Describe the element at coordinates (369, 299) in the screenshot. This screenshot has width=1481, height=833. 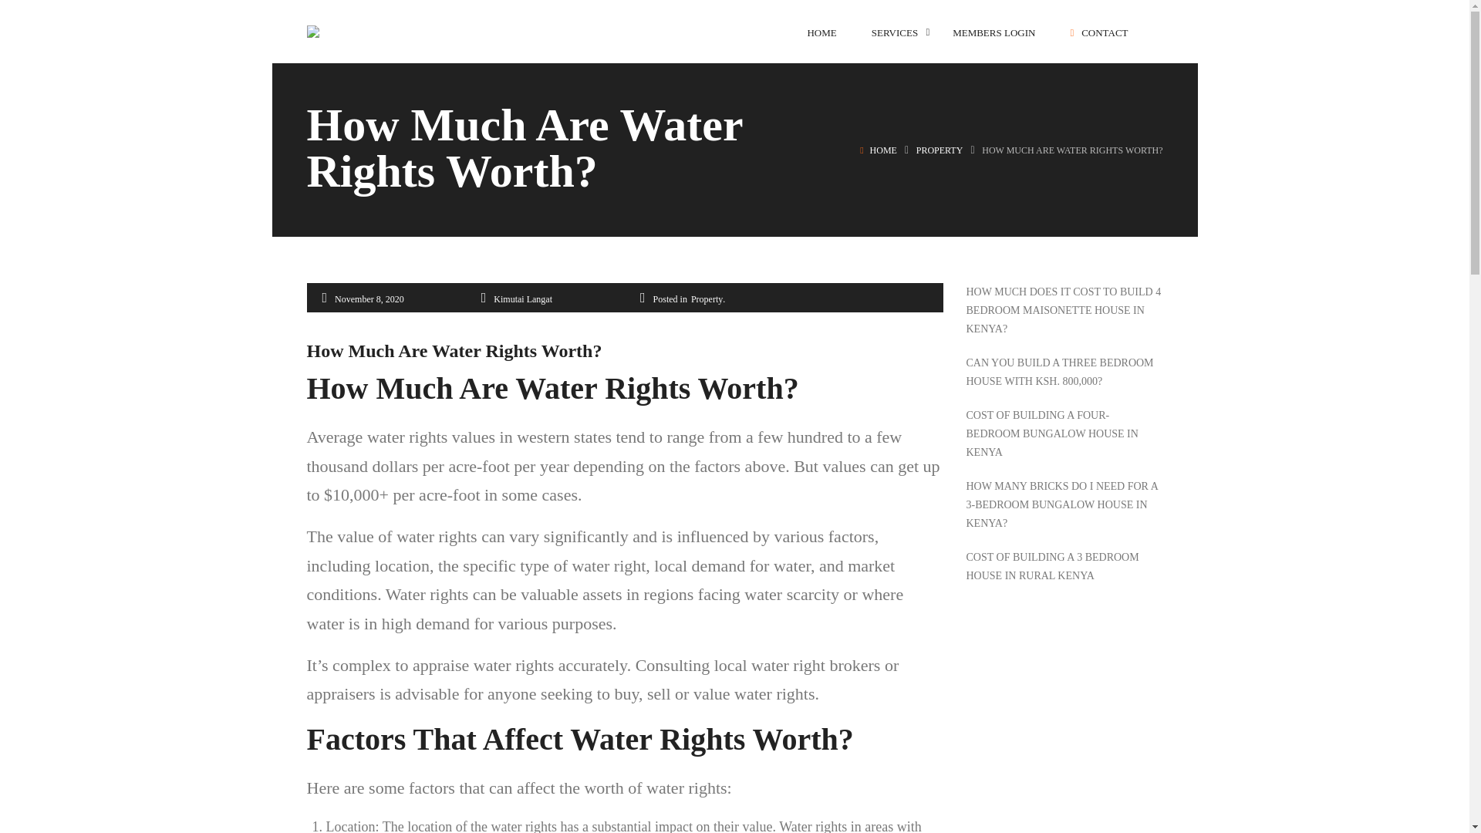
I see `November 8, 2020` at that location.